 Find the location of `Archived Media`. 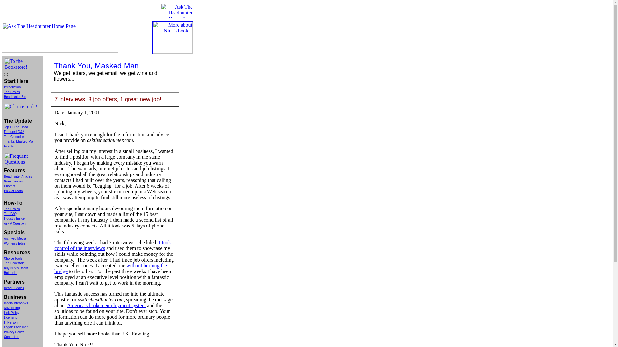

Archived Media is located at coordinates (15, 238).